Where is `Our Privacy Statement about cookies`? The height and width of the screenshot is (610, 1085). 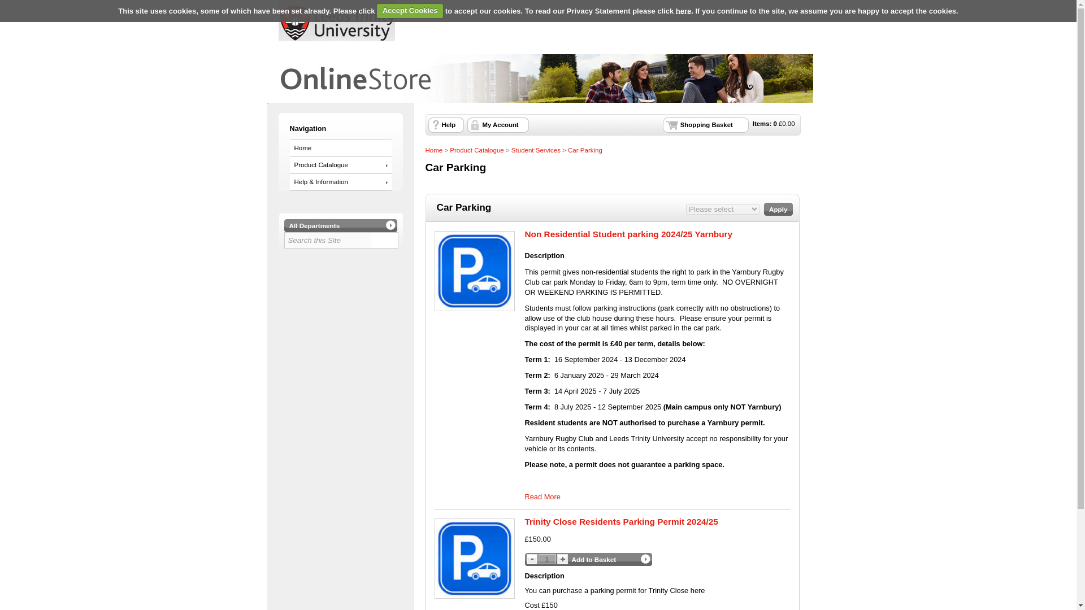
Our Privacy Statement about cookies is located at coordinates (684, 10).